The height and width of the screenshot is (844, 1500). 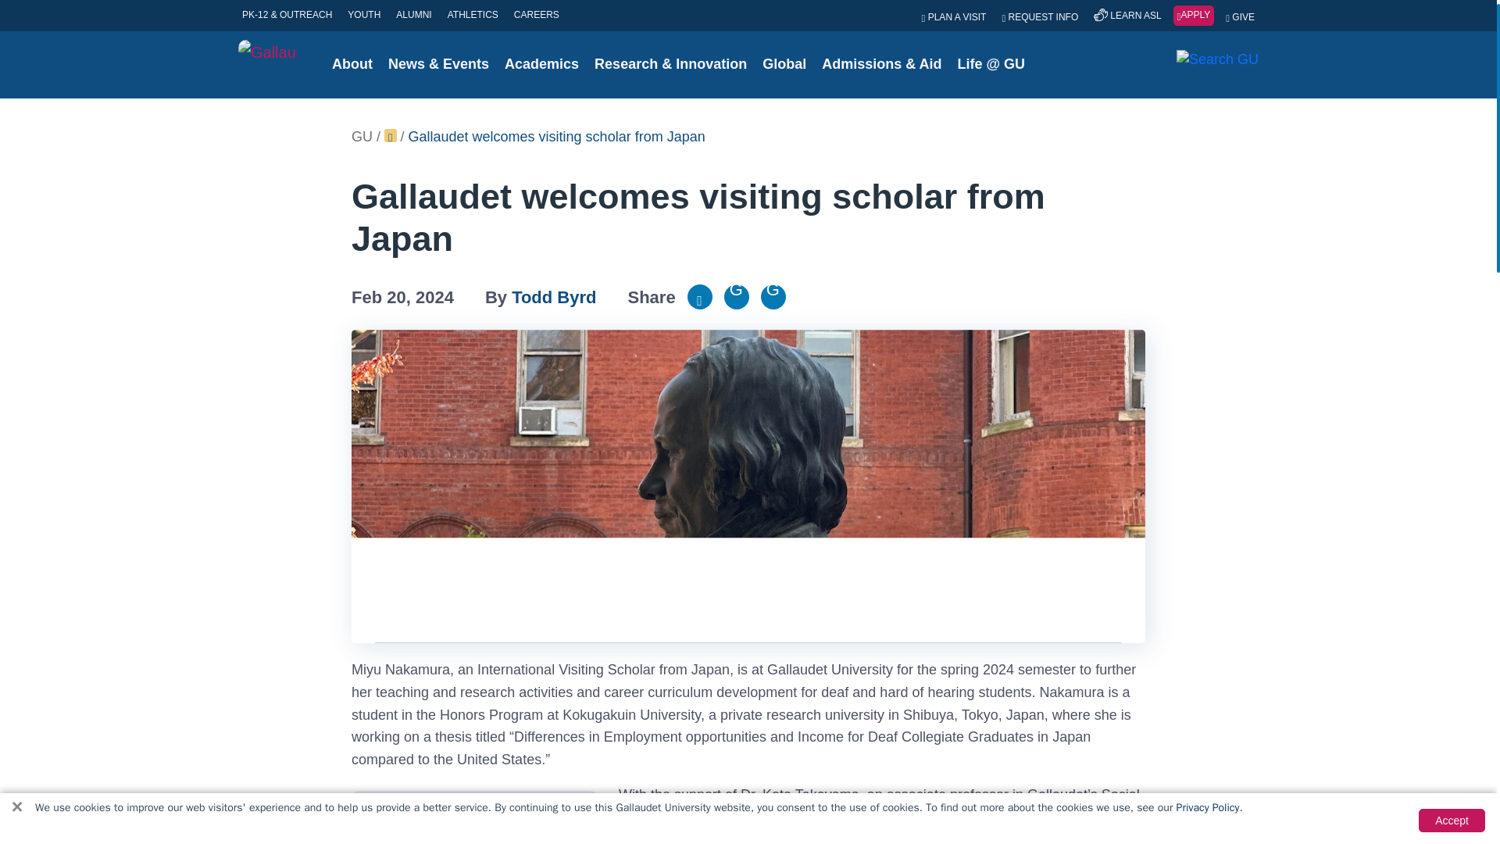 I want to click on Privacy Policy, so click(x=1208, y=807).